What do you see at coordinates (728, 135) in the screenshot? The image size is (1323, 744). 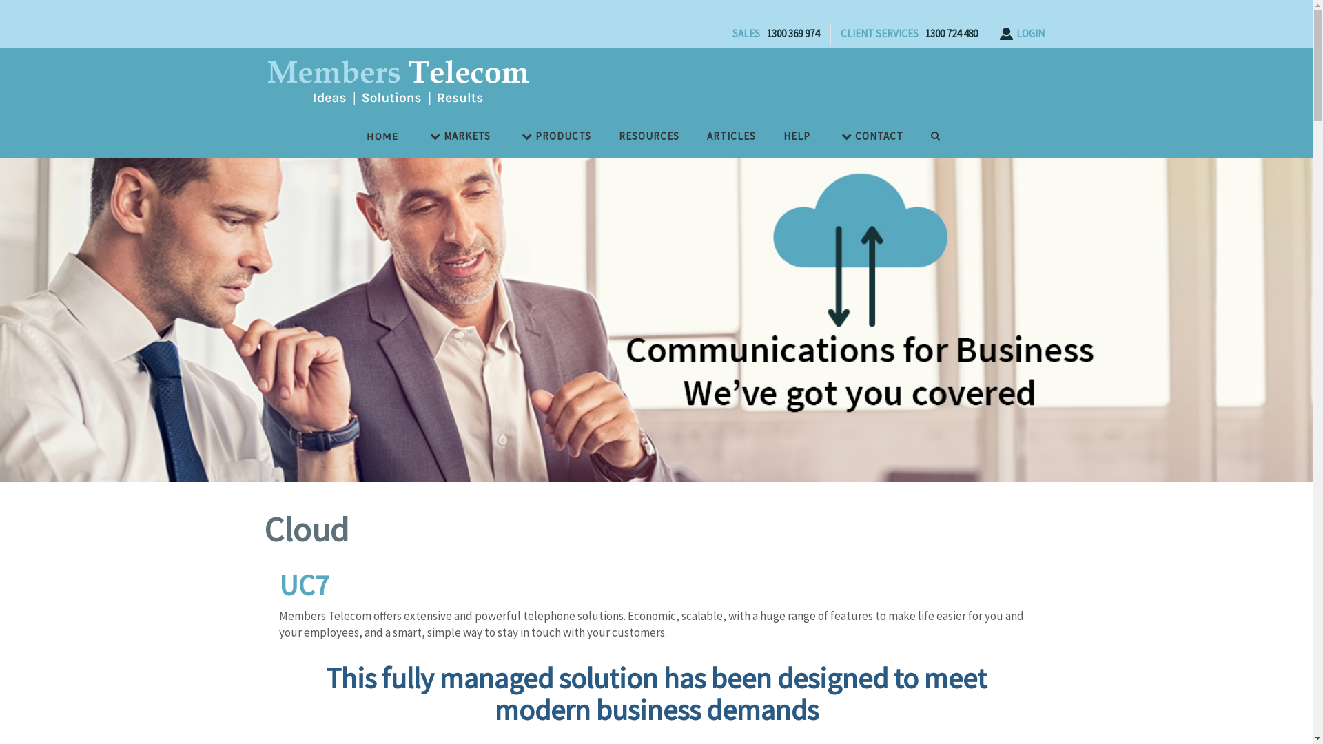 I see `ARTICLES` at bounding box center [728, 135].